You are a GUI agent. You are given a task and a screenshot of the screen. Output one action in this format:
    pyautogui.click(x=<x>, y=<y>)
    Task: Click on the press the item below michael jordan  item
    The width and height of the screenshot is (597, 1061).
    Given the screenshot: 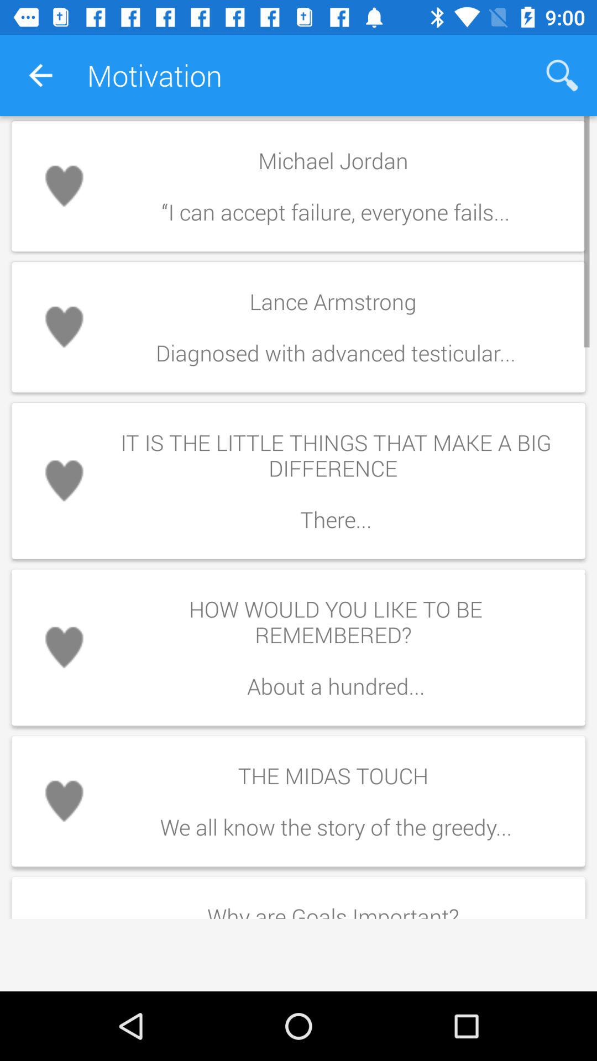 What is the action you would take?
    pyautogui.click(x=336, y=327)
    